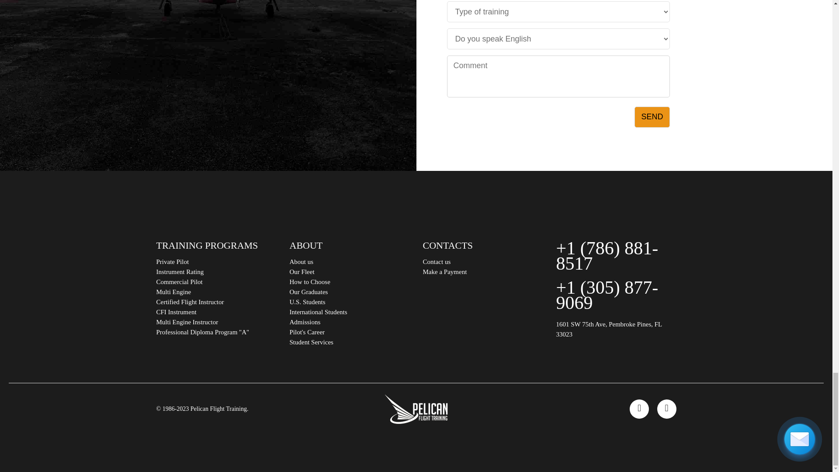  Describe the element at coordinates (173, 261) in the screenshot. I see `Private Pilot` at that location.